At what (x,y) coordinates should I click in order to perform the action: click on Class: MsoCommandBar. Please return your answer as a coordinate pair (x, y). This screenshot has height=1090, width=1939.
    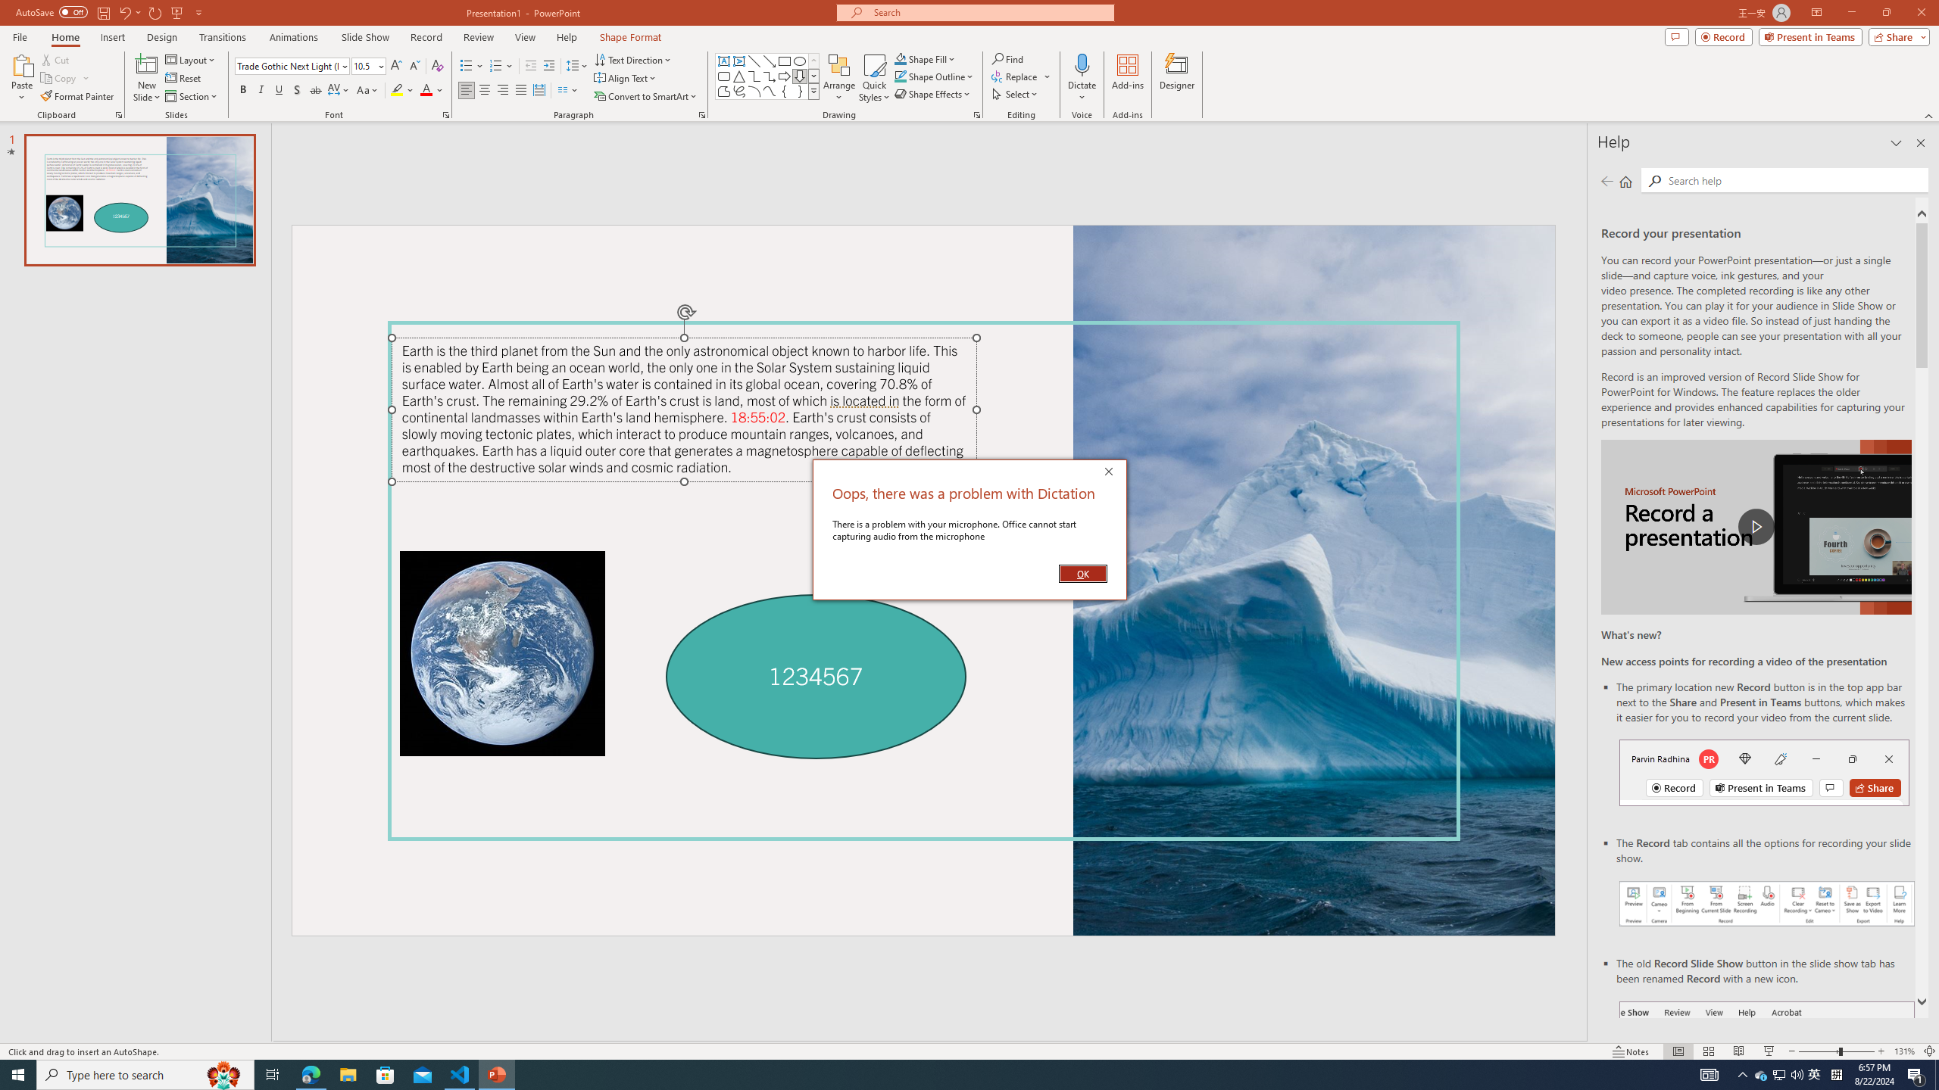
    Looking at the image, I should click on (969, 1051).